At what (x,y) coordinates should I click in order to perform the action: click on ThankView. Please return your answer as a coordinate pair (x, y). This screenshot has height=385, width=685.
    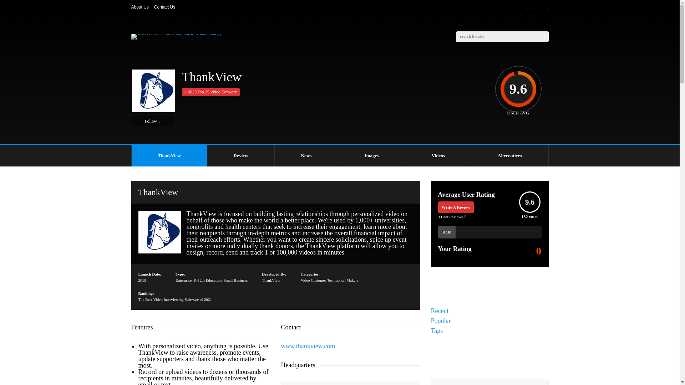
    Looking at the image, I should click on (169, 155).